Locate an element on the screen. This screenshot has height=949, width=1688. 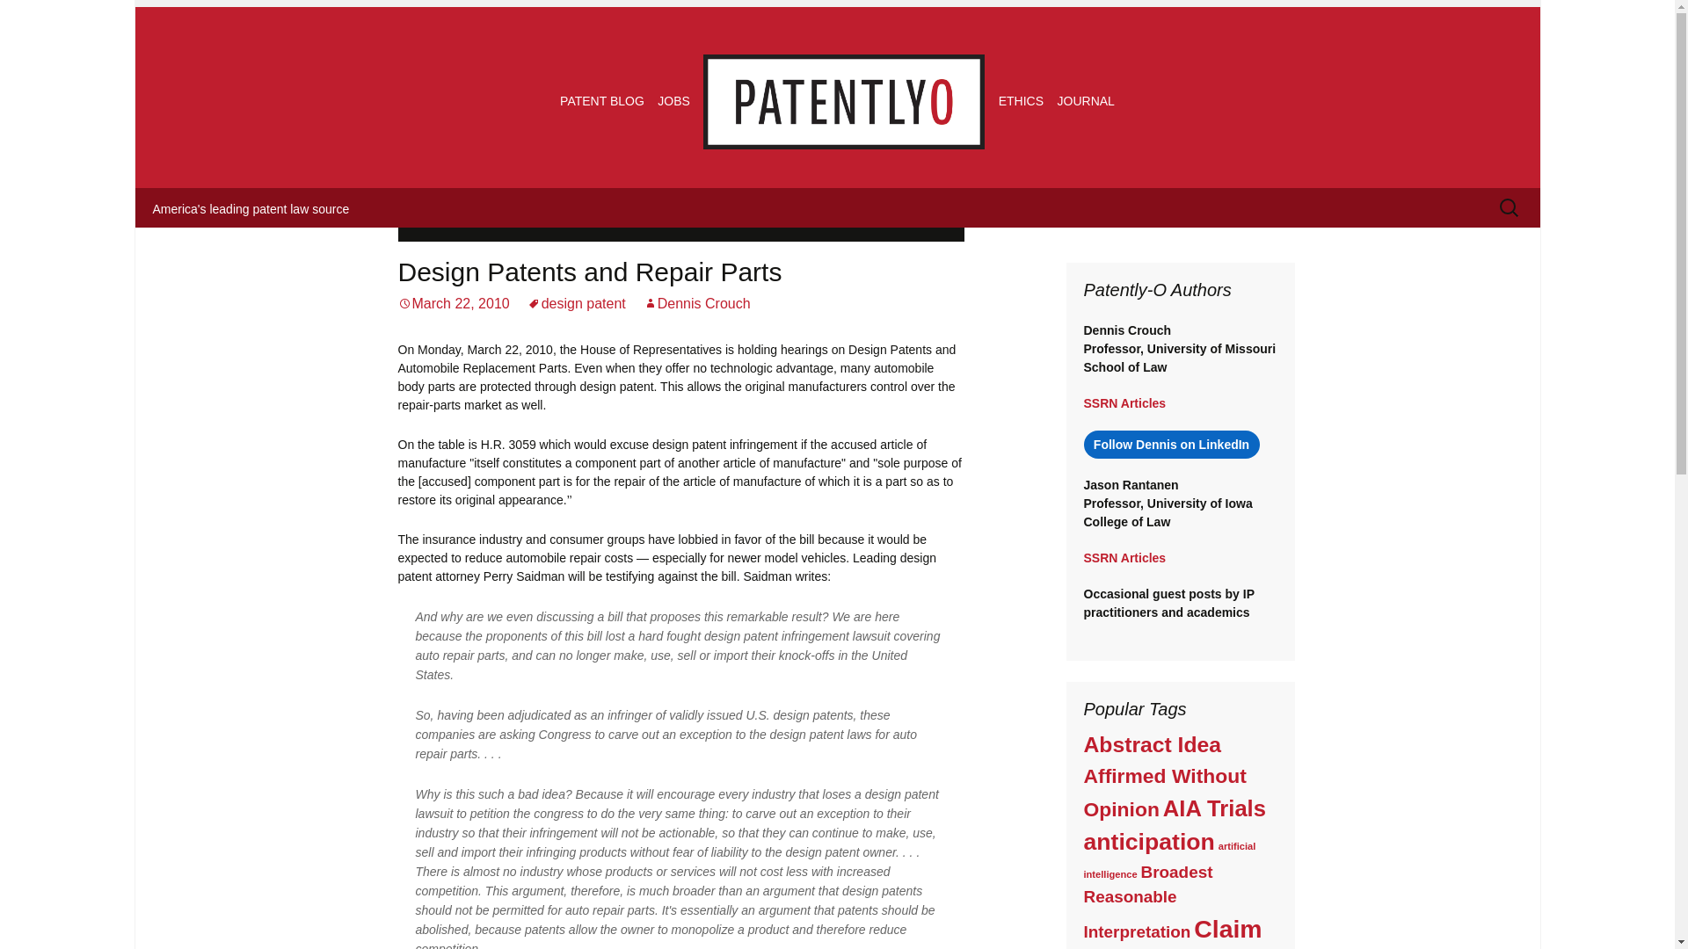
March 22, 2010 is located at coordinates (453, 303).